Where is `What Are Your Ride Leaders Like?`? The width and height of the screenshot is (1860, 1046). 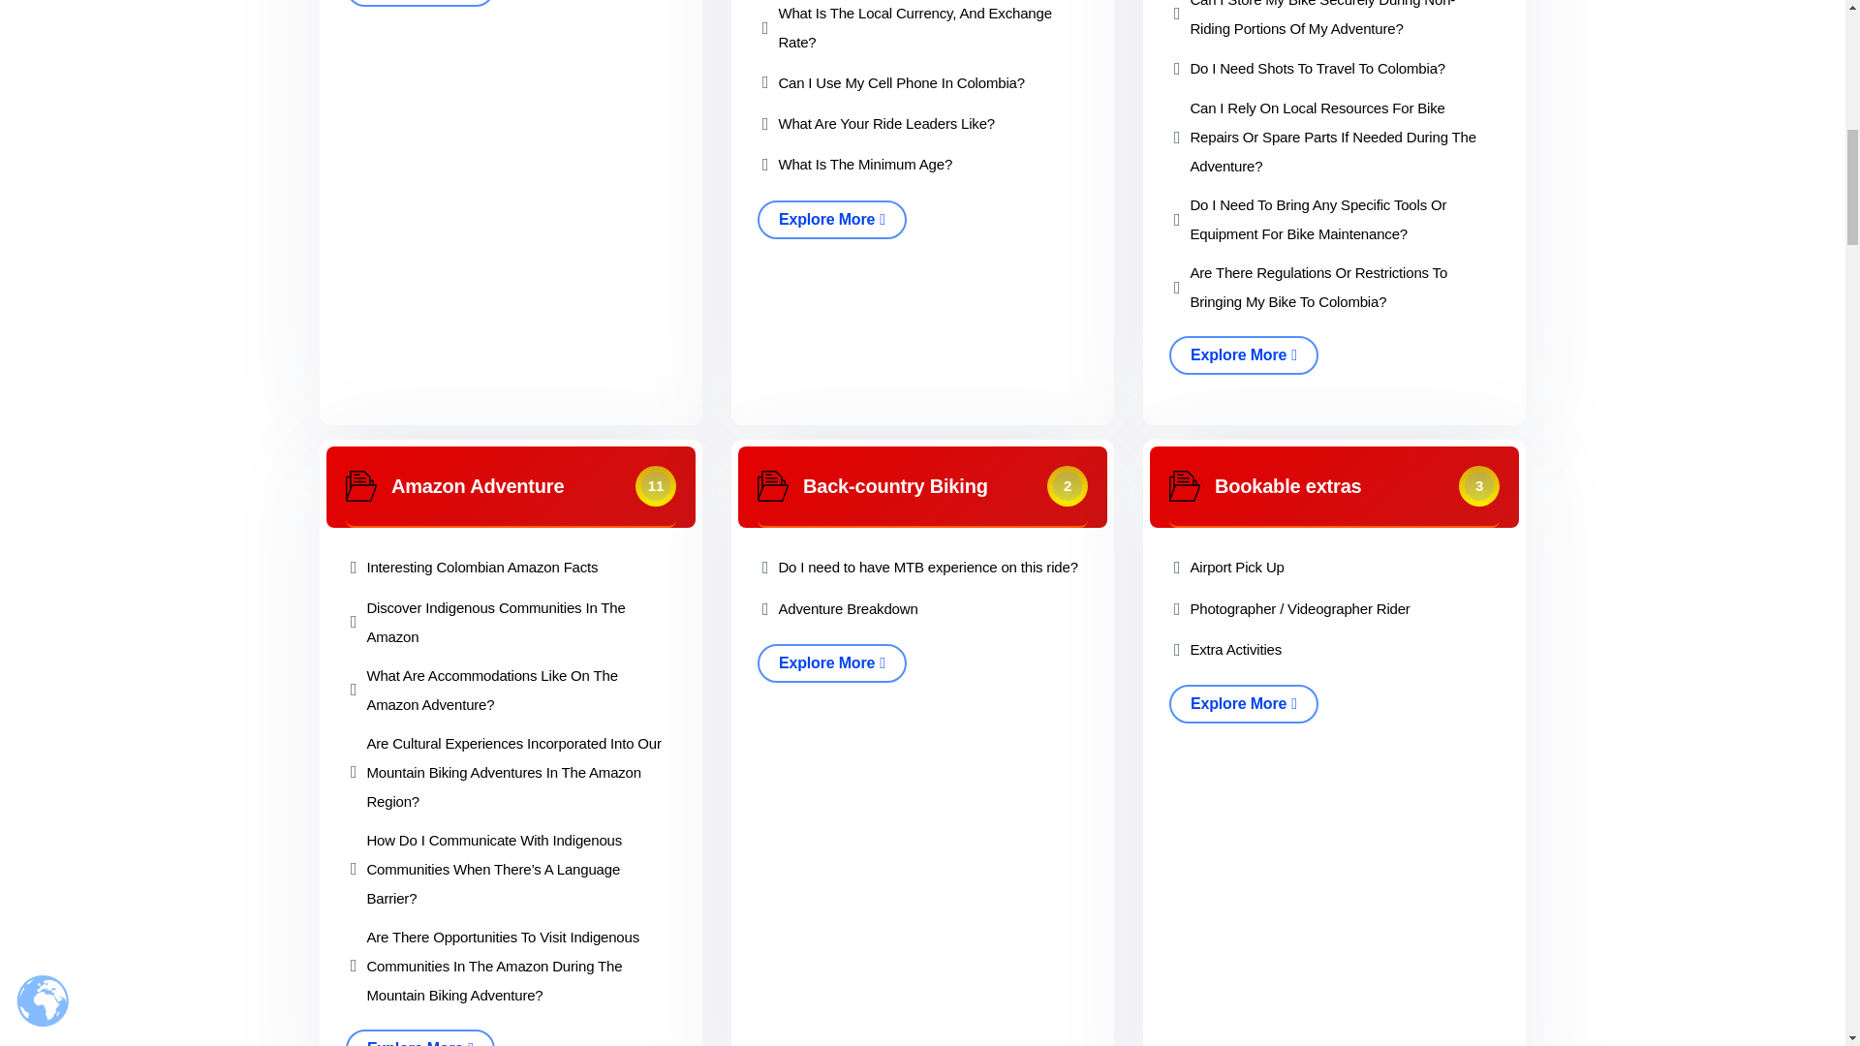
What Are Your Ride Leaders Like? is located at coordinates (885, 124).